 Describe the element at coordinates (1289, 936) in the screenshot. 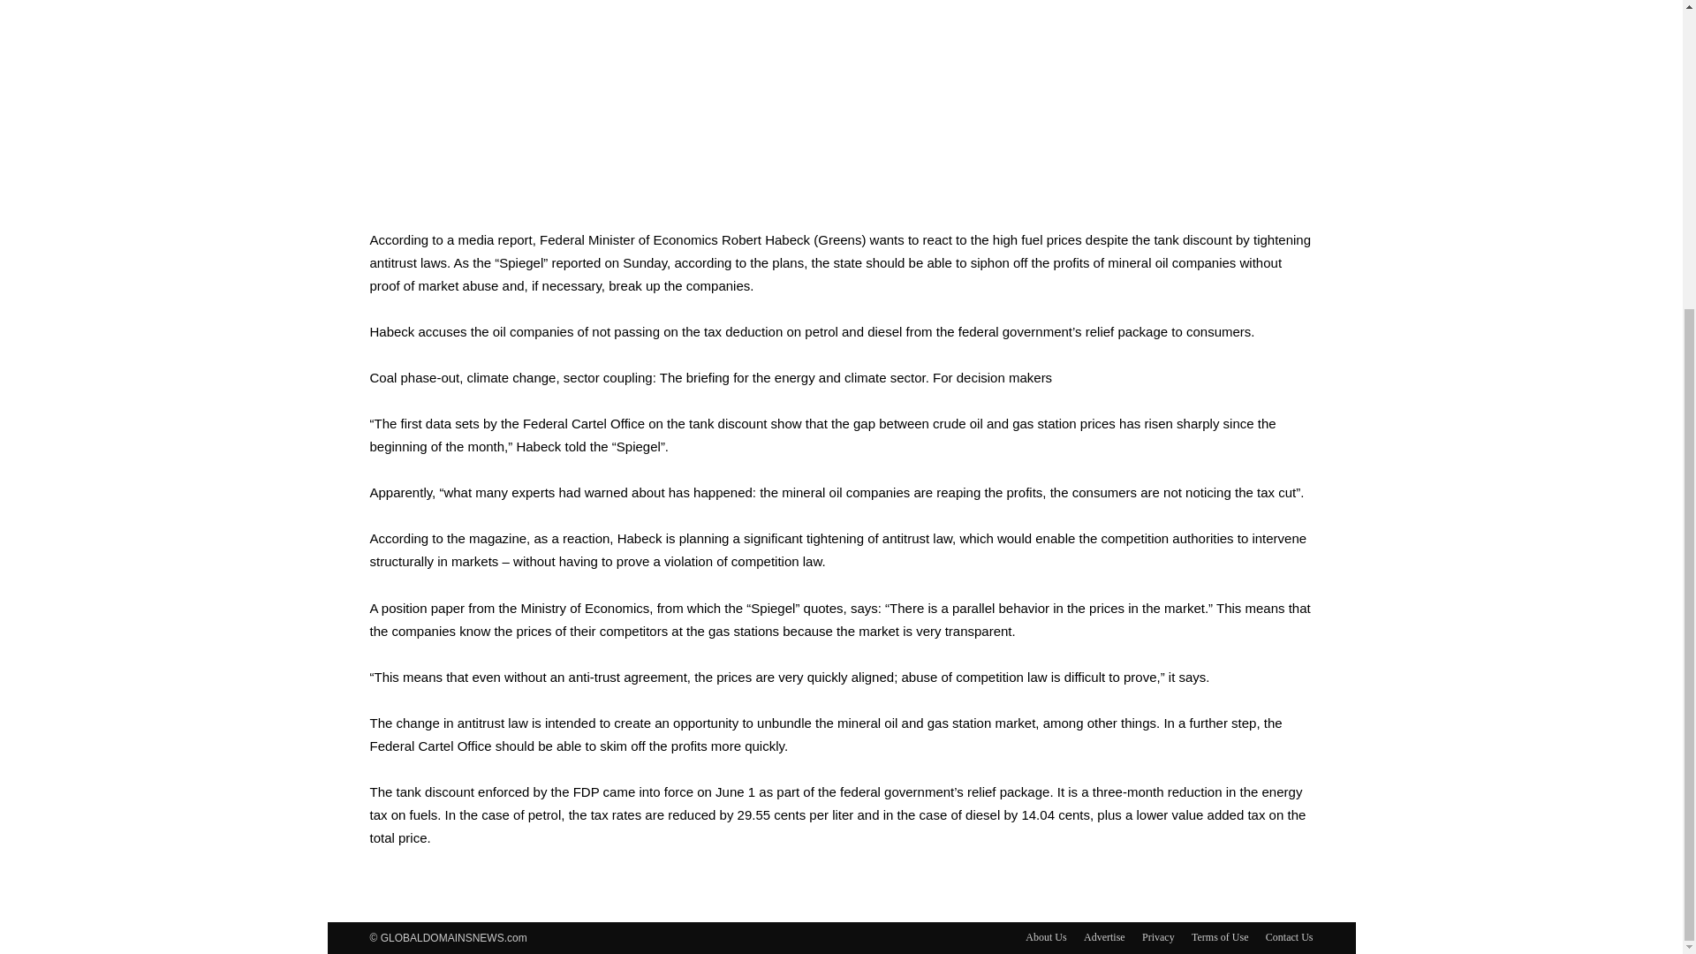

I see `Contact Us` at that location.